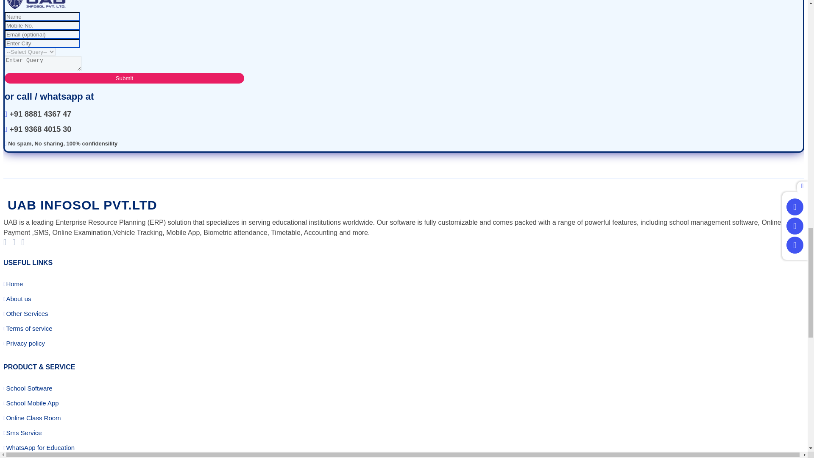 Image resolution: width=814 pixels, height=458 pixels. I want to click on Other Services, so click(27, 314).